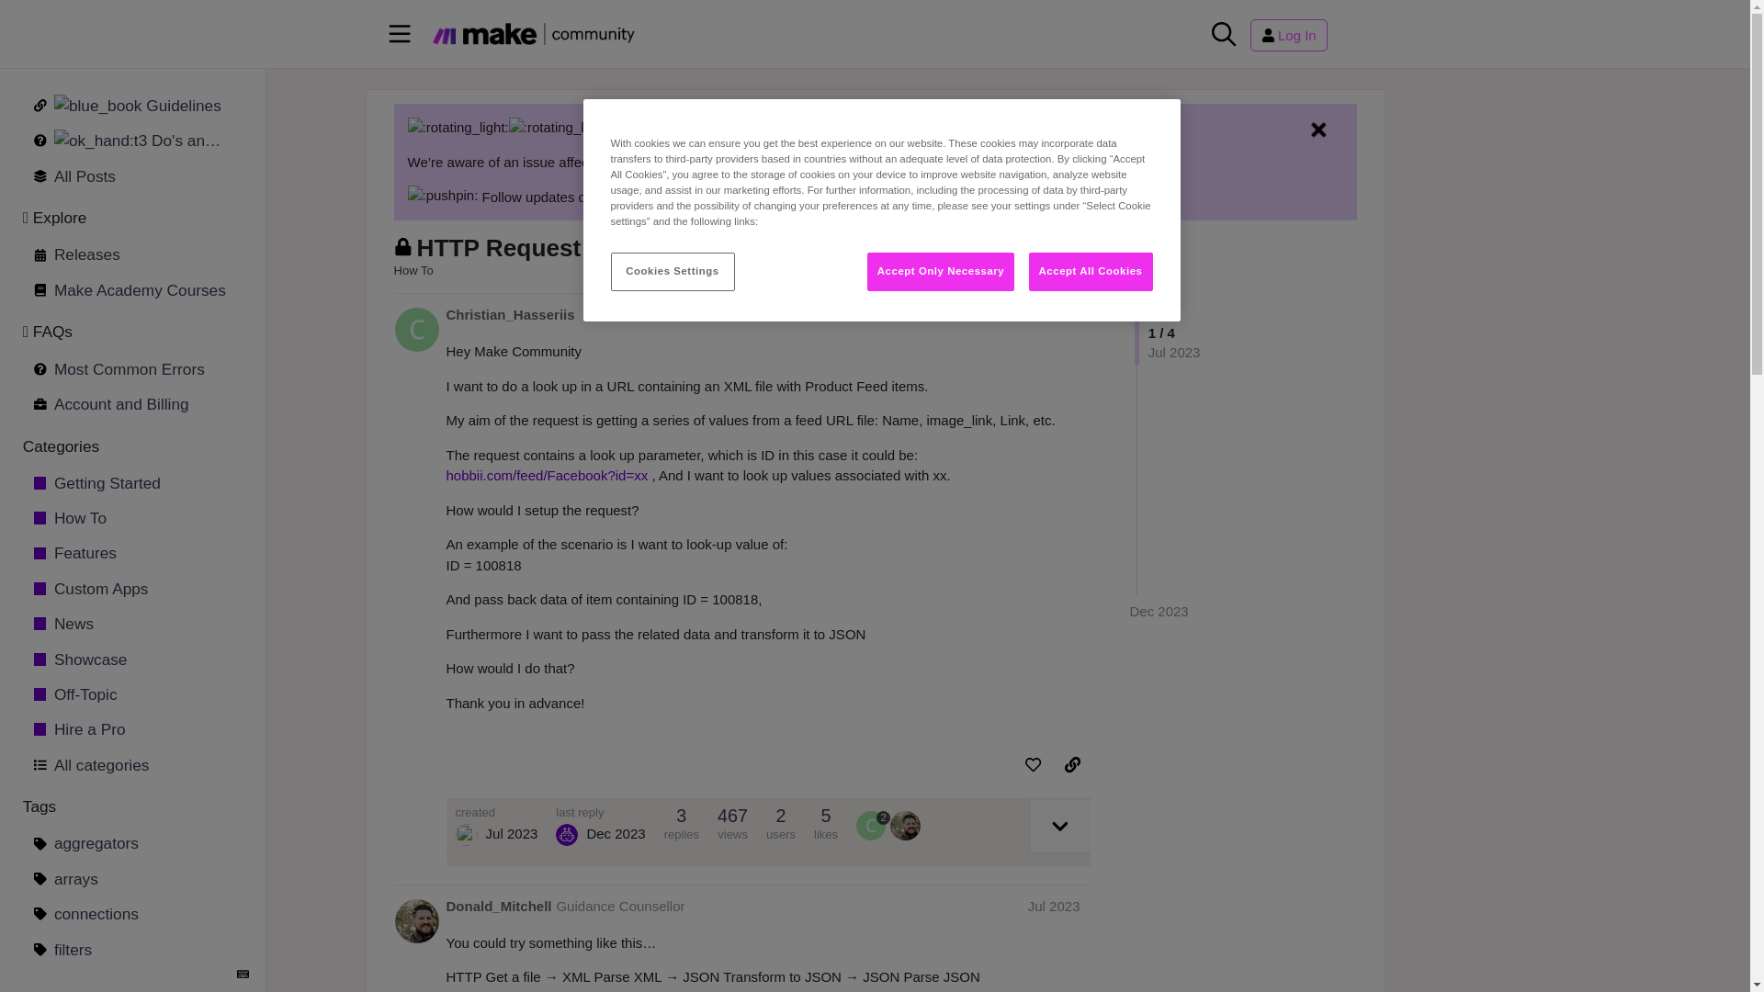  Describe the element at coordinates (130, 729) in the screenshot. I see `Hire a Pro` at that location.